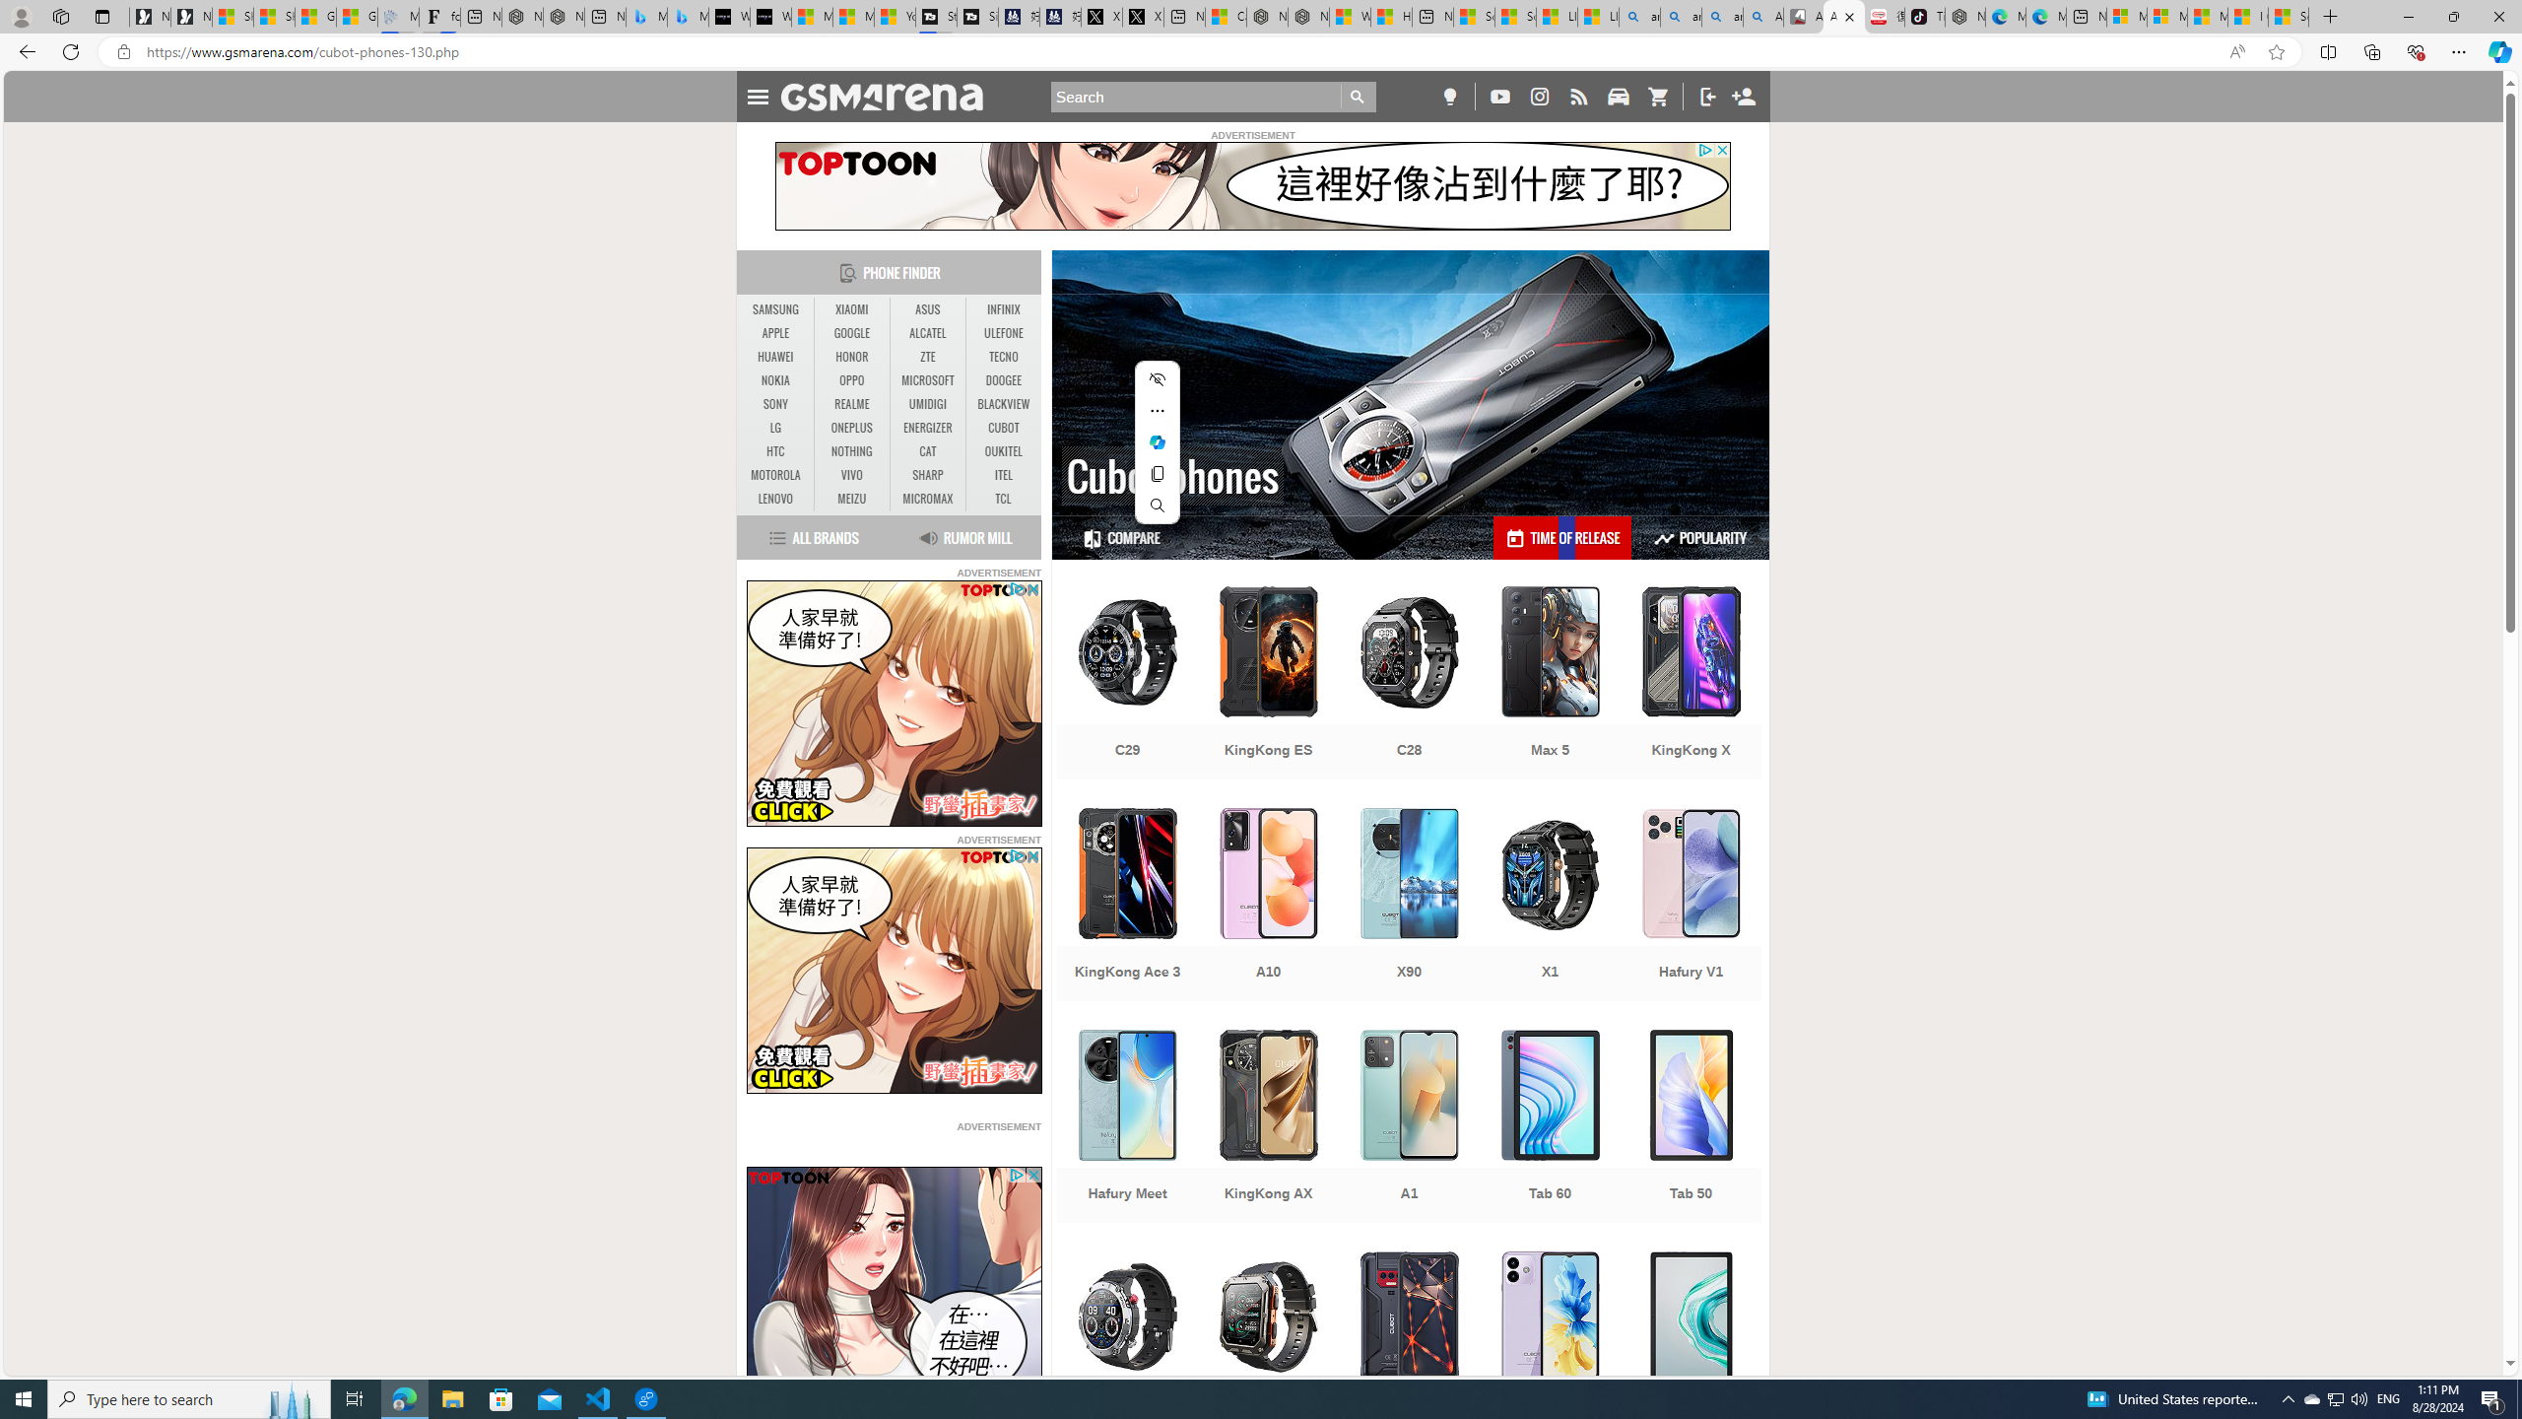 This screenshot has width=2522, height=1419. Describe the element at coordinates (936, 17) in the screenshot. I see `Streaming Coverage | T3` at that location.